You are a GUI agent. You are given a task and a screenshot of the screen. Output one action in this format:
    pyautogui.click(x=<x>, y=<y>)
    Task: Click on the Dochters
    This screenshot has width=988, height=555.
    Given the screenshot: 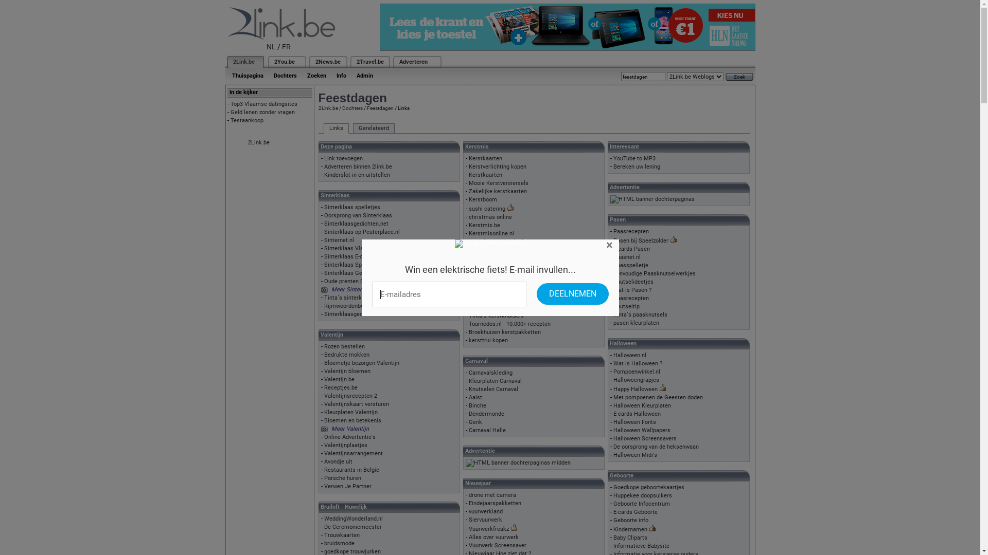 What is the action you would take?
    pyautogui.click(x=352, y=108)
    